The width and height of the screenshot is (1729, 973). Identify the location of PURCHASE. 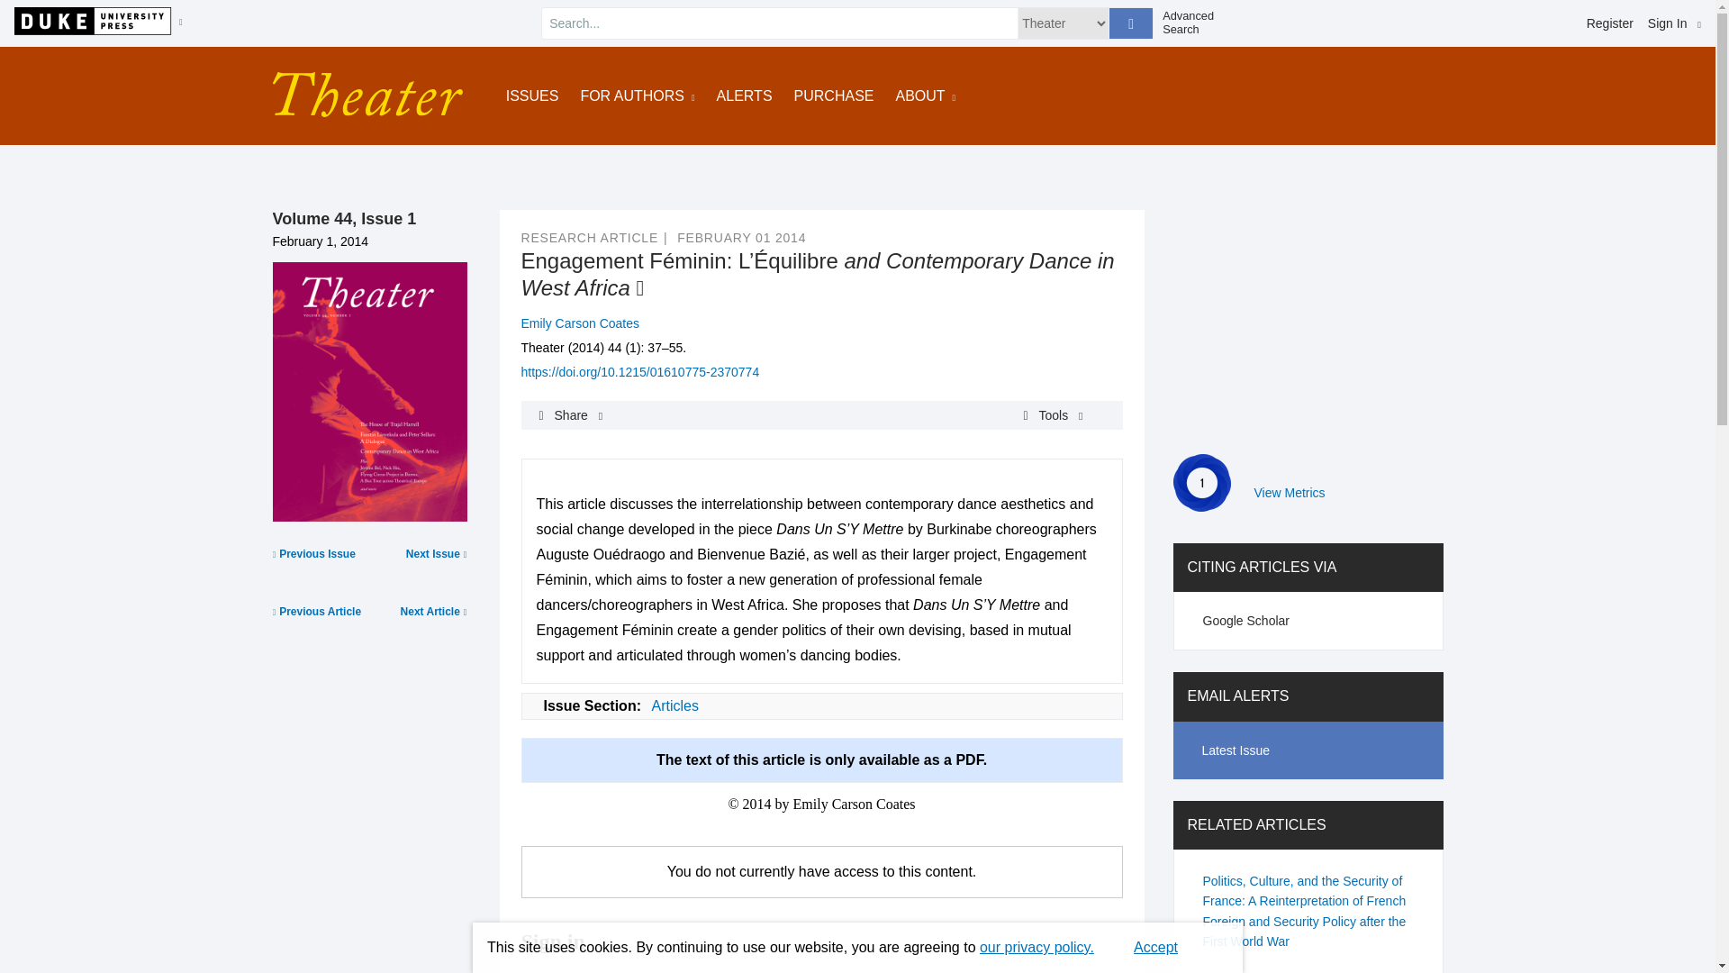
(834, 95).